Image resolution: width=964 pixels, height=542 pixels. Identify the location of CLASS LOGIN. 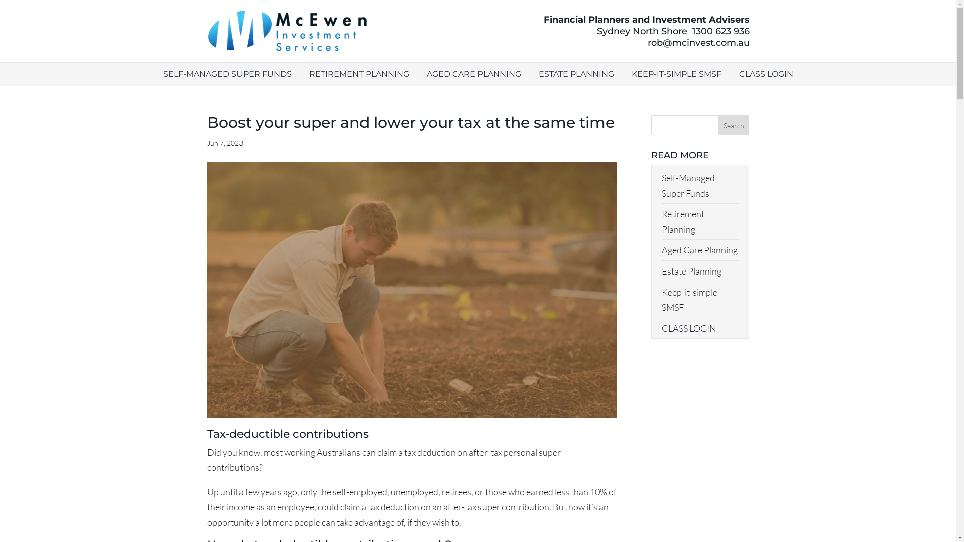
(689, 328).